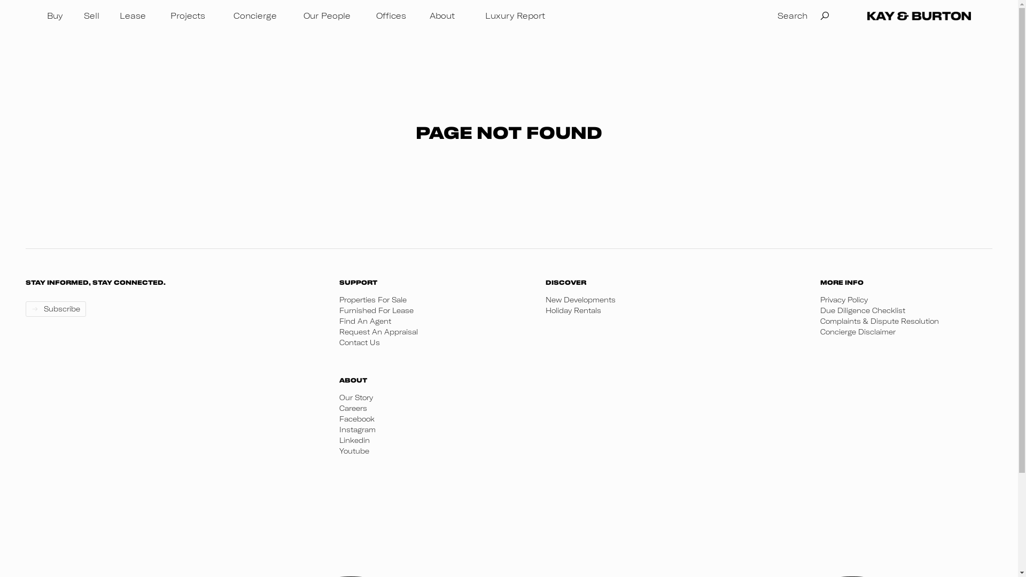 The height and width of the screenshot is (577, 1026). What do you see at coordinates (670, 282) in the screenshot?
I see `DISCOVER` at bounding box center [670, 282].